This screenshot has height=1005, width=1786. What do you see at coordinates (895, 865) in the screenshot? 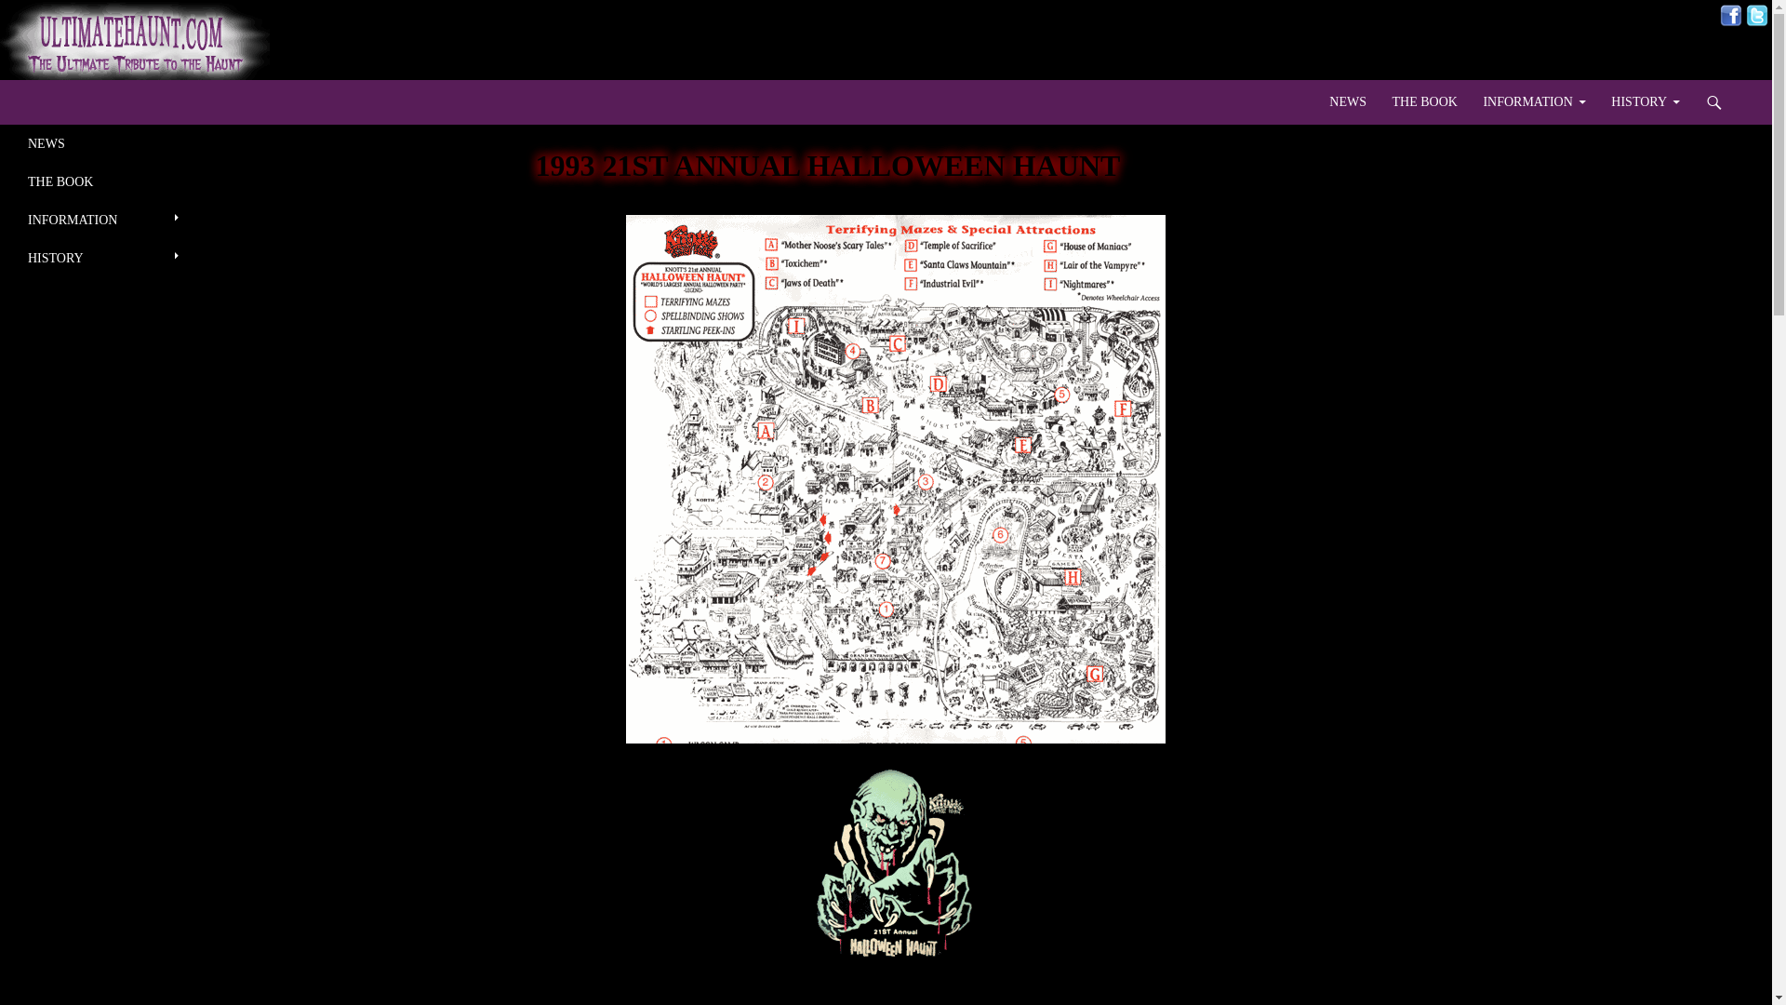
I see `HALLOWEEN HAUNT 1993 21TH ANNUAL logo` at bounding box center [895, 865].